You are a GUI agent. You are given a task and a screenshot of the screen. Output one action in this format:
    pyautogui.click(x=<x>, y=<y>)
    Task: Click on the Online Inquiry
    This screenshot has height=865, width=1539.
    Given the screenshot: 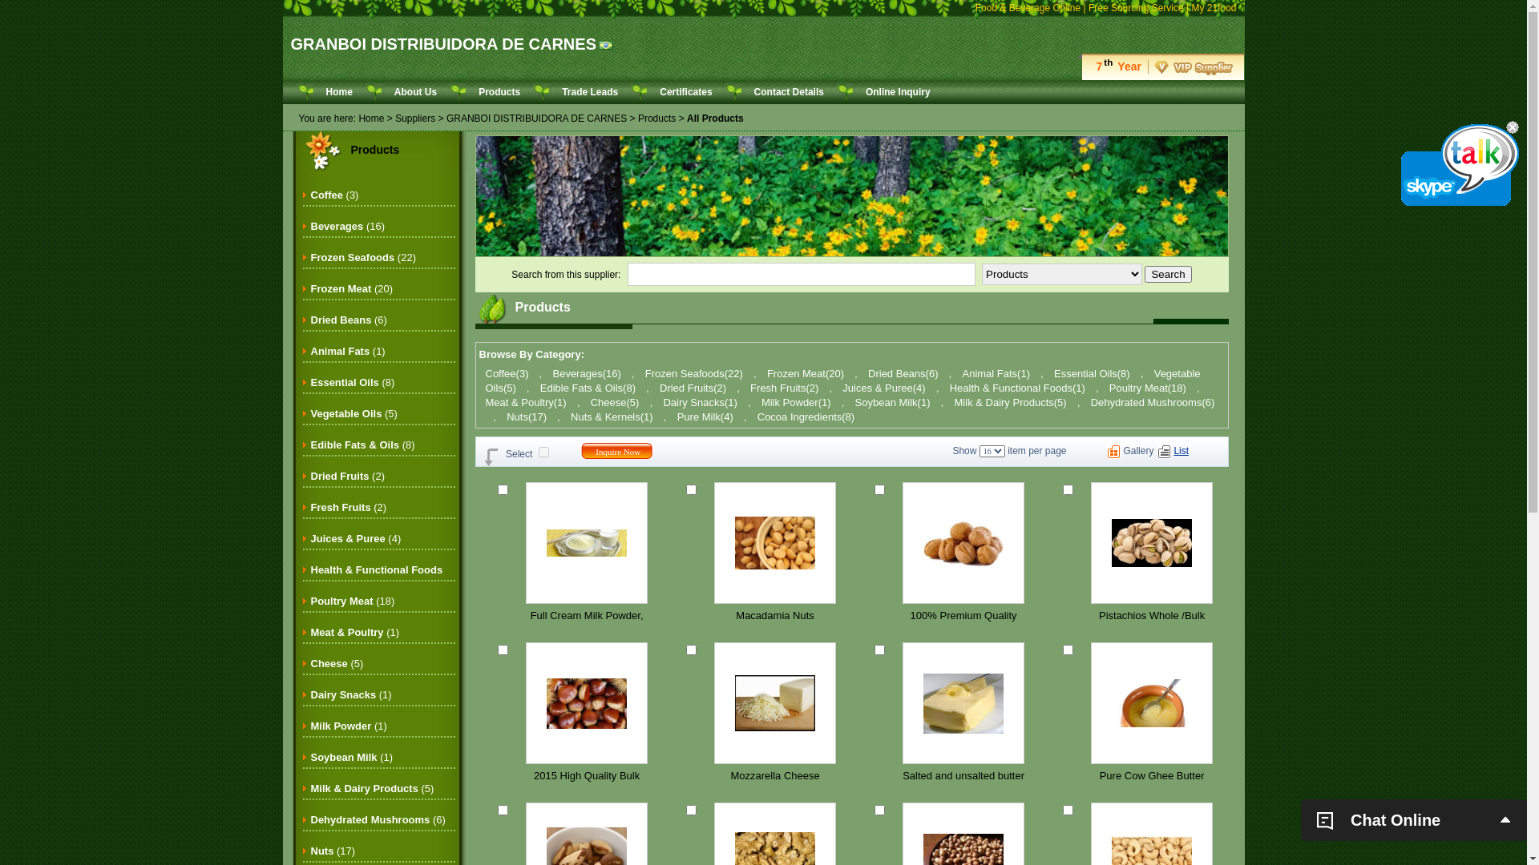 What is the action you would take?
    pyautogui.click(x=898, y=92)
    